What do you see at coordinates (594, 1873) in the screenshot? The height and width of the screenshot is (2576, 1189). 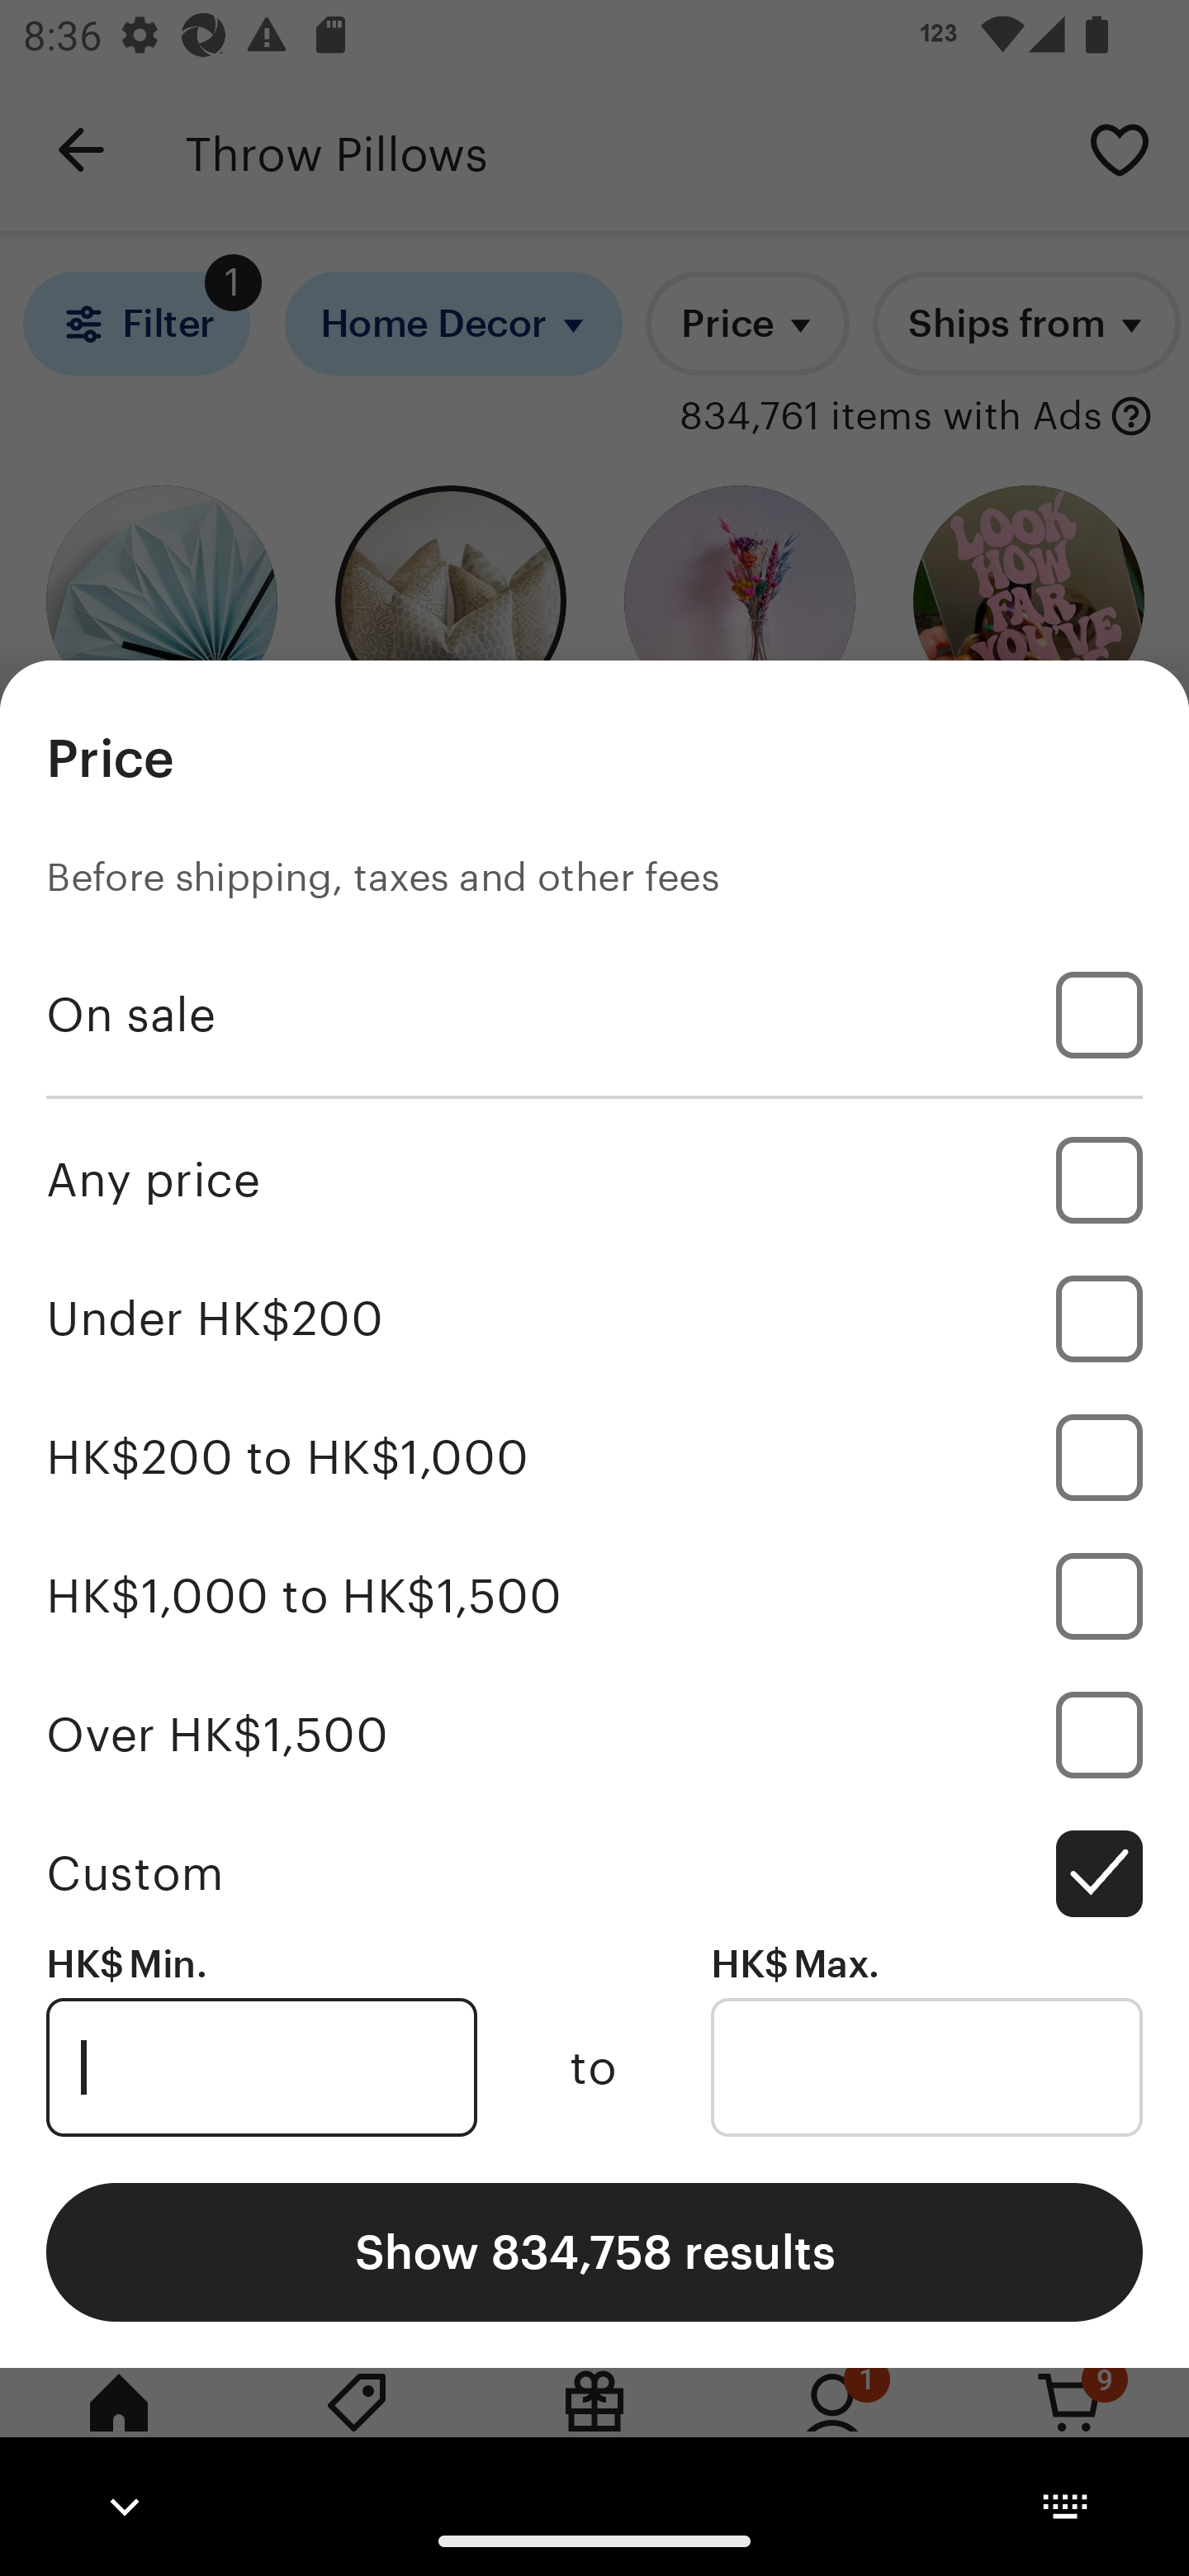 I see `Custom` at bounding box center [594, 1873].